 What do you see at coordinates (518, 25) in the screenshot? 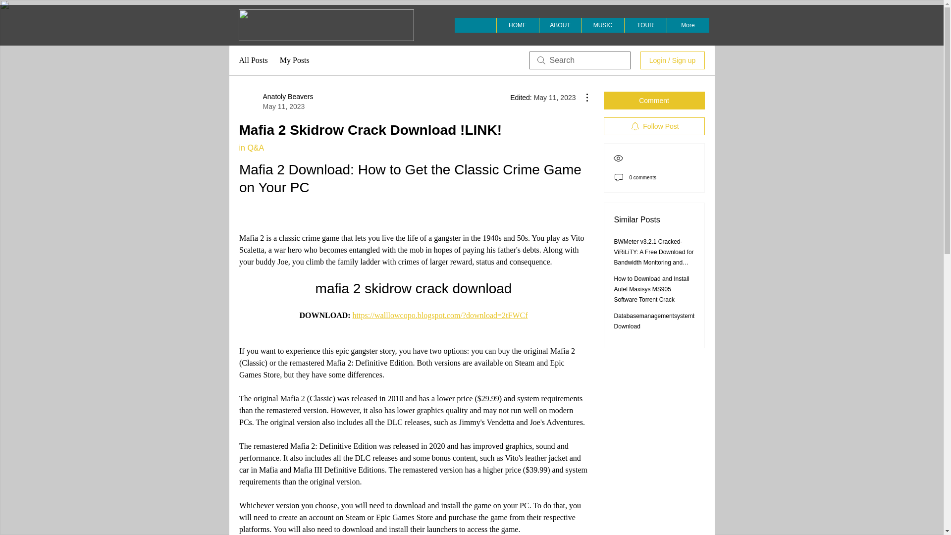
I see `HOME` at bounding box center [518, 25].